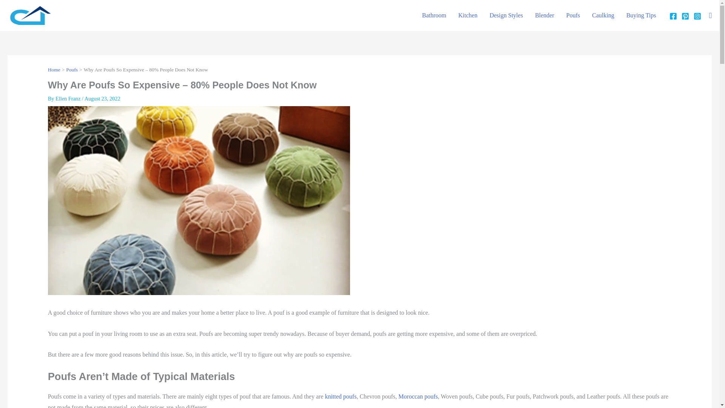 Image resolution: width=725 pixels, height=408 pixels. Describe the element at coordinates (69, 98) in the screenshot. I see `Ellen Franz` at that location.